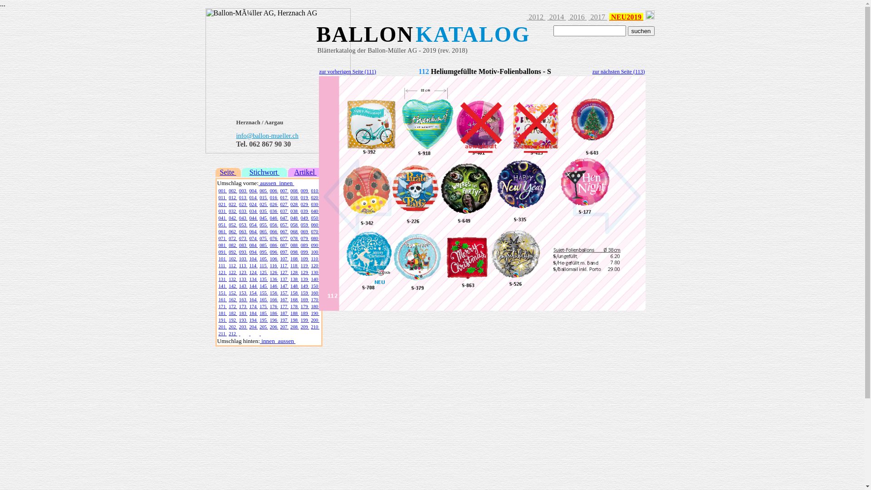 This screenshot has height=490, width=871. Describe the element at coordinates (233, 204) in the screenshot. I see `022 ` at that location.